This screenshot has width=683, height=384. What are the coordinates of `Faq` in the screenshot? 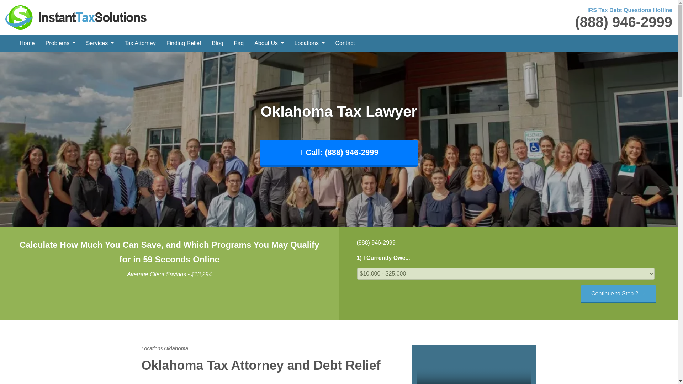 It's located at (239, 43).